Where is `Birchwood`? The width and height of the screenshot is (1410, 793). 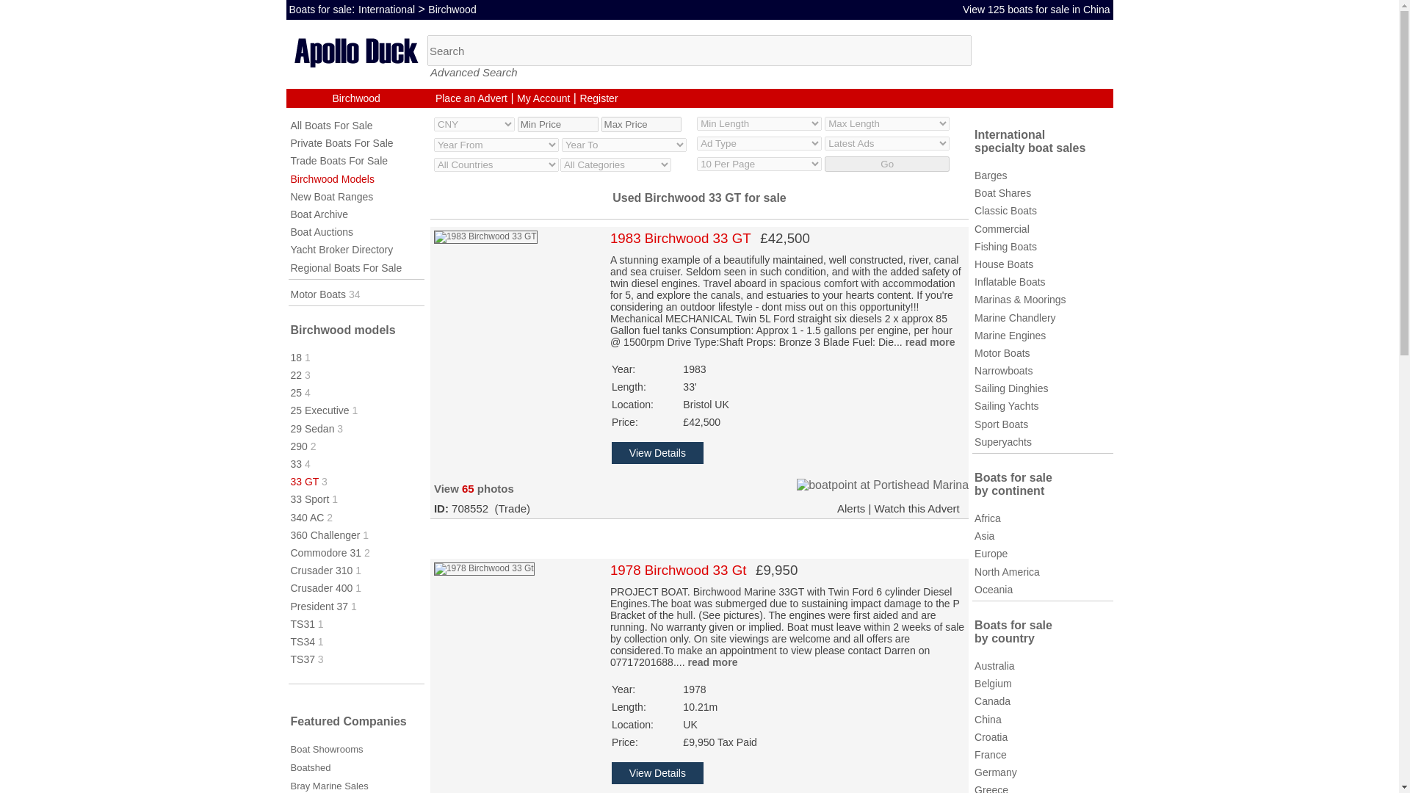
Birchwood is located at coordinates (357, 98).